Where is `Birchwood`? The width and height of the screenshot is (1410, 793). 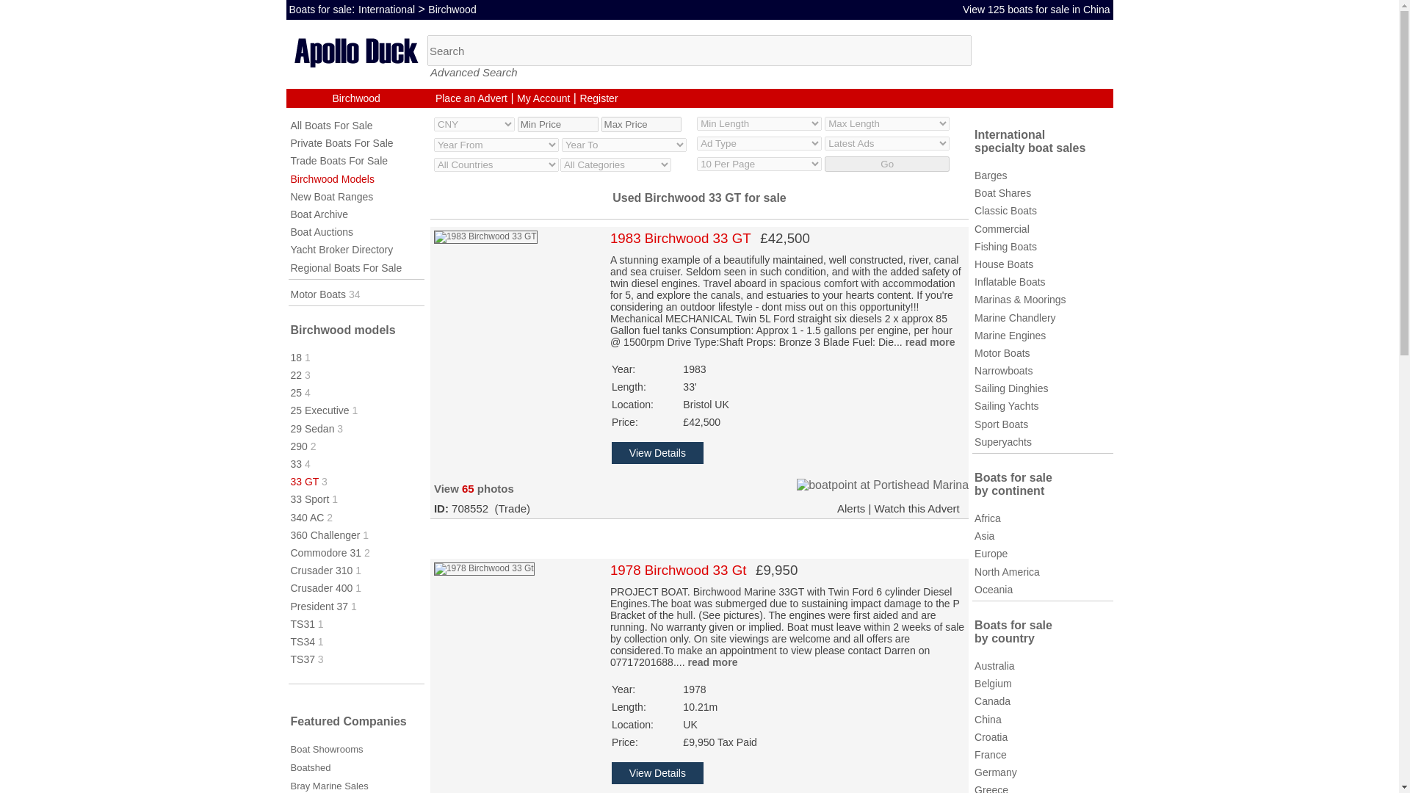
Birchwood is located at coordinates (357, 98).